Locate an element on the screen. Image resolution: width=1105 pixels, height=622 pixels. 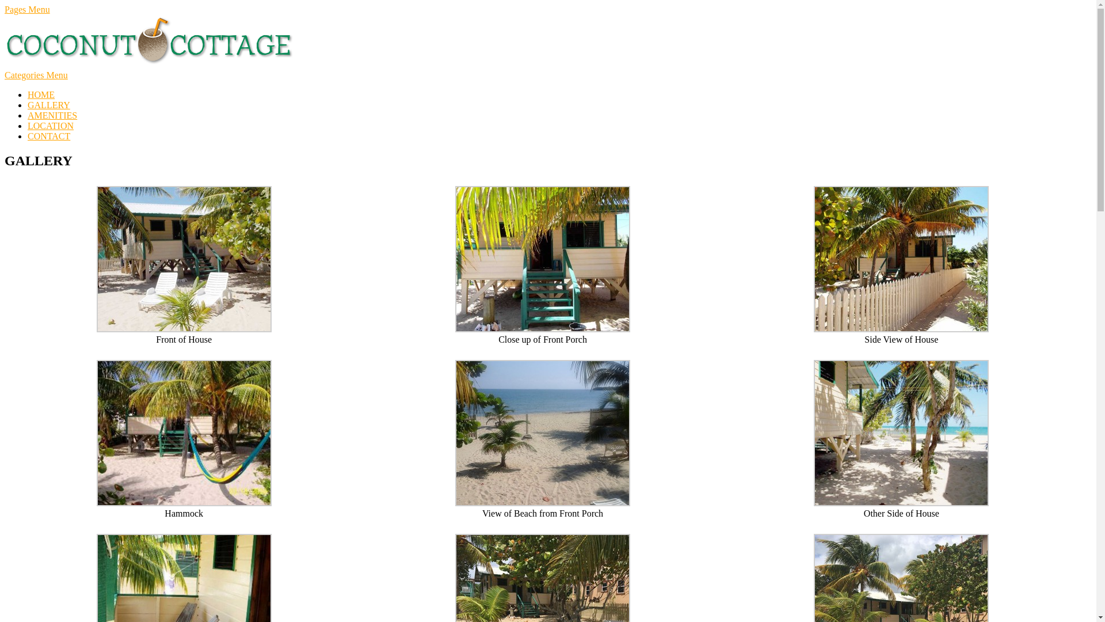
HOME is located at coordinates (41, 94).